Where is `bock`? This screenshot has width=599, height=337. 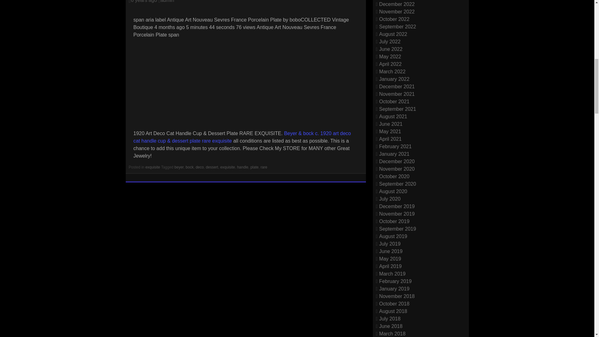
bock is located at coordinates (190, 167).